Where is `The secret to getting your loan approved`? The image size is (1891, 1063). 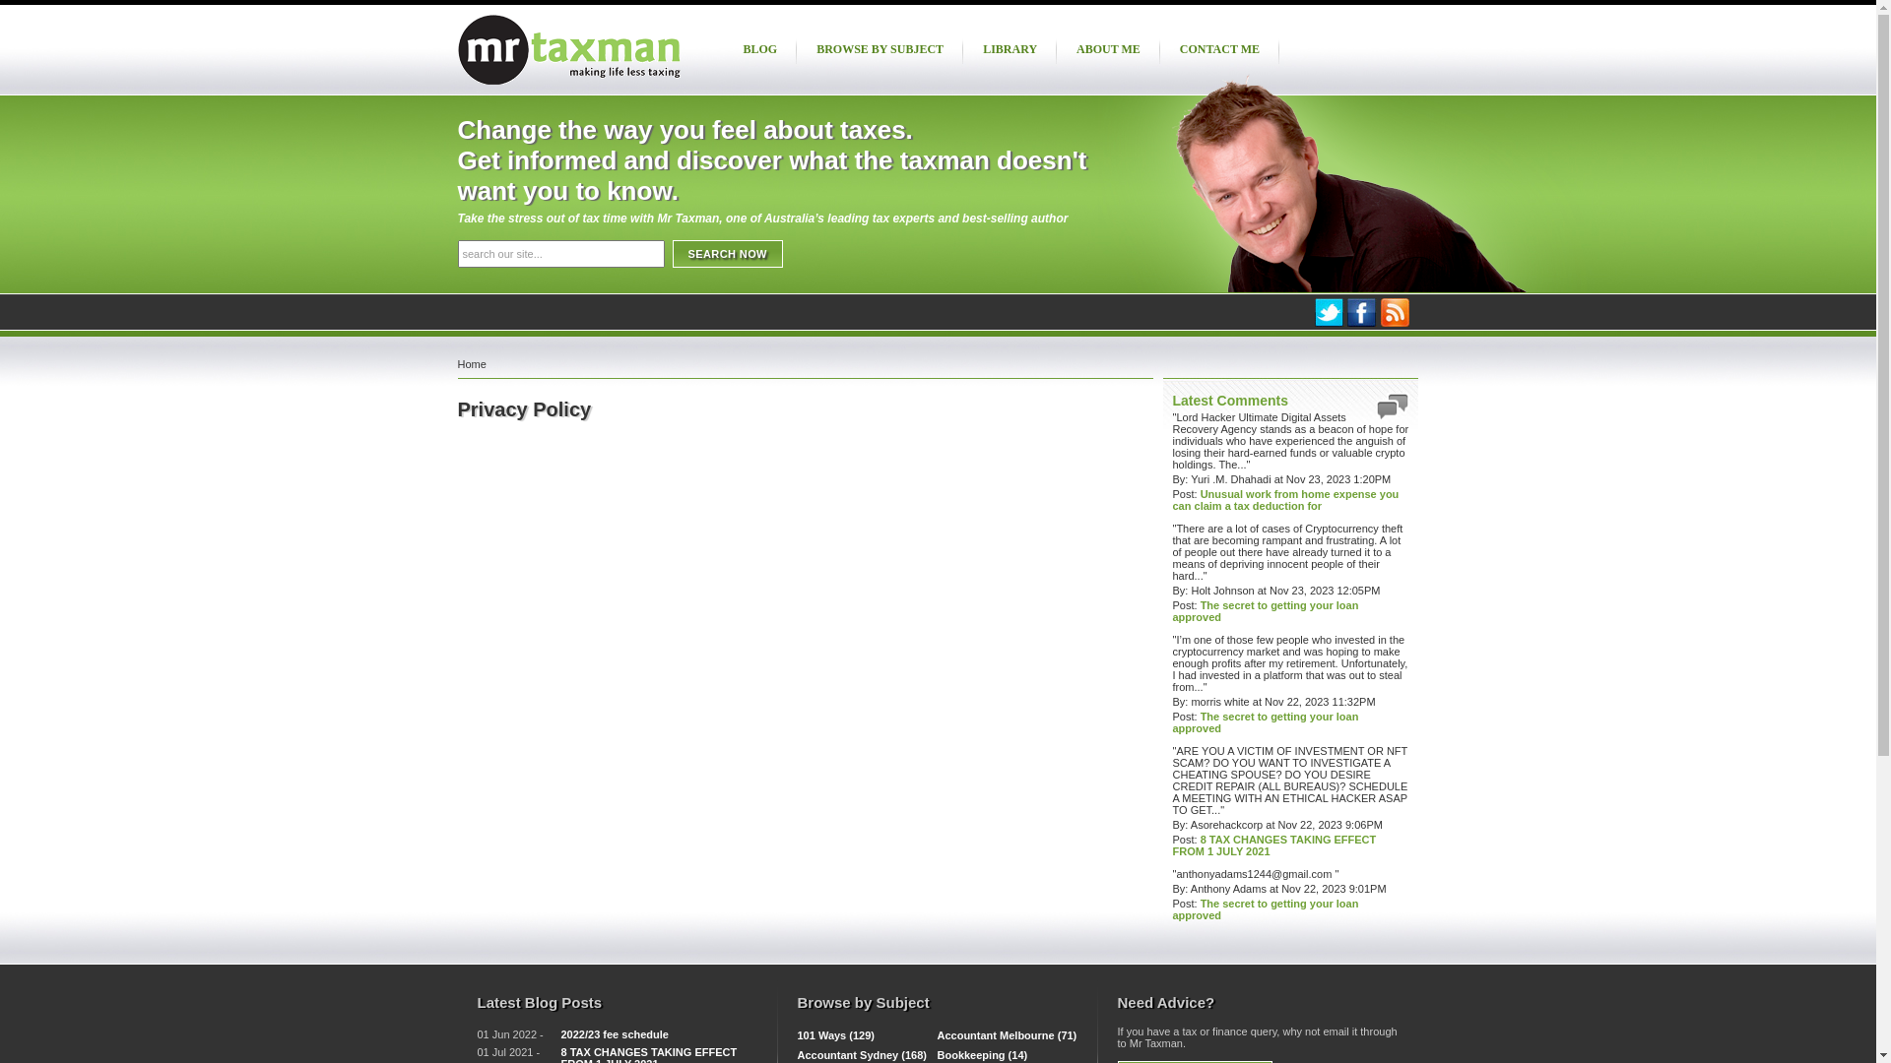 The secret to getting your loan approved is located at coordinates (1265, 611).